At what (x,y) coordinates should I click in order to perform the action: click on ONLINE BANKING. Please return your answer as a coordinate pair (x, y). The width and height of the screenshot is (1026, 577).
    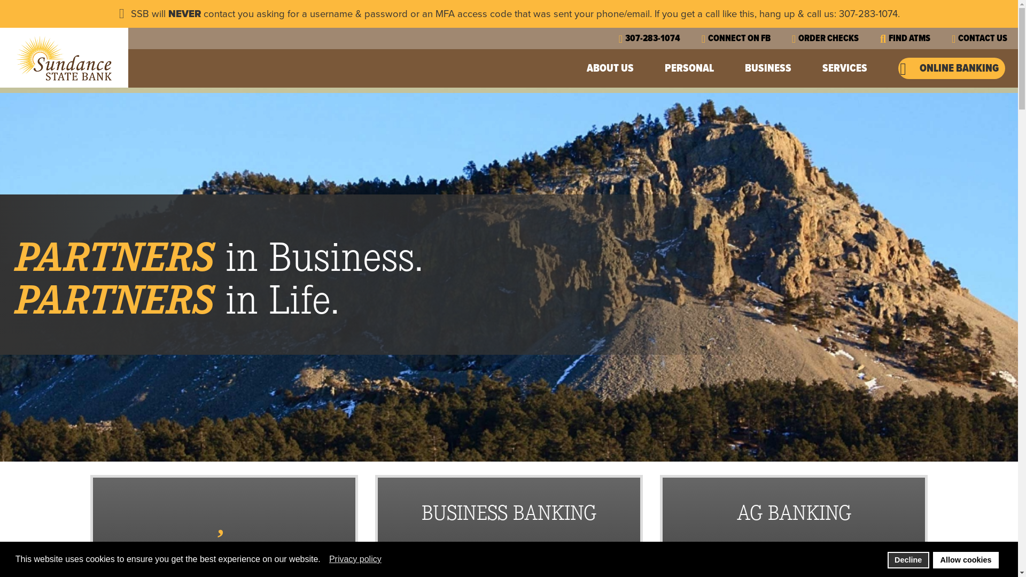
    Looking at the image, I should click on (952, 68).